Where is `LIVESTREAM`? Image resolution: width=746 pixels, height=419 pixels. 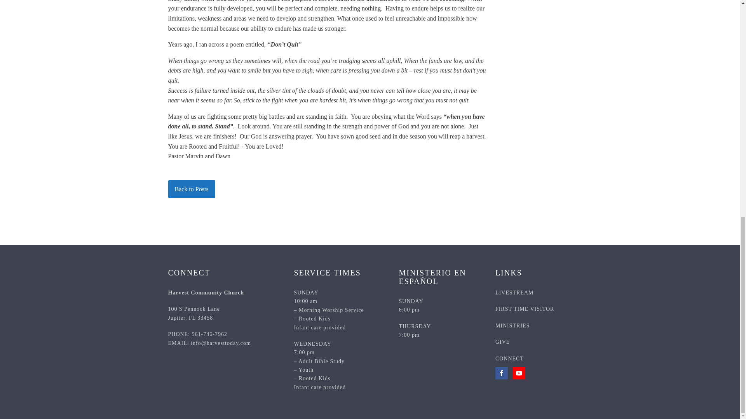
LIVESTREAM is located at coordinates (514, 293).